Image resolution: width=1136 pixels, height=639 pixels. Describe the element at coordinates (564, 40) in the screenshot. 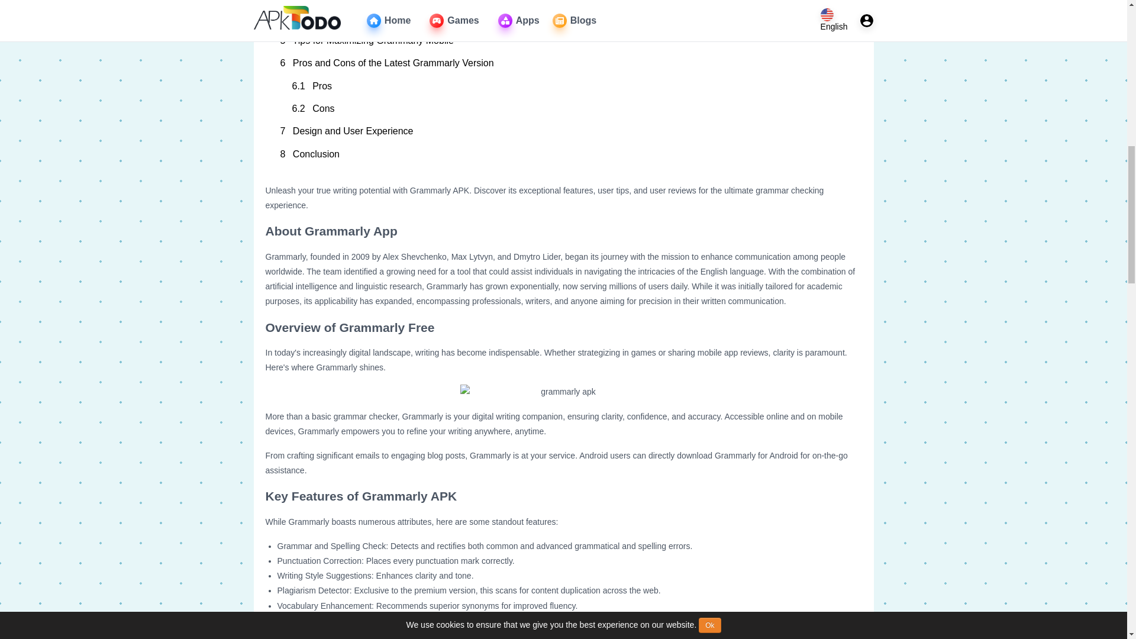

I see `5 Tips for Maximizing Grammarly Mobile` at that location.